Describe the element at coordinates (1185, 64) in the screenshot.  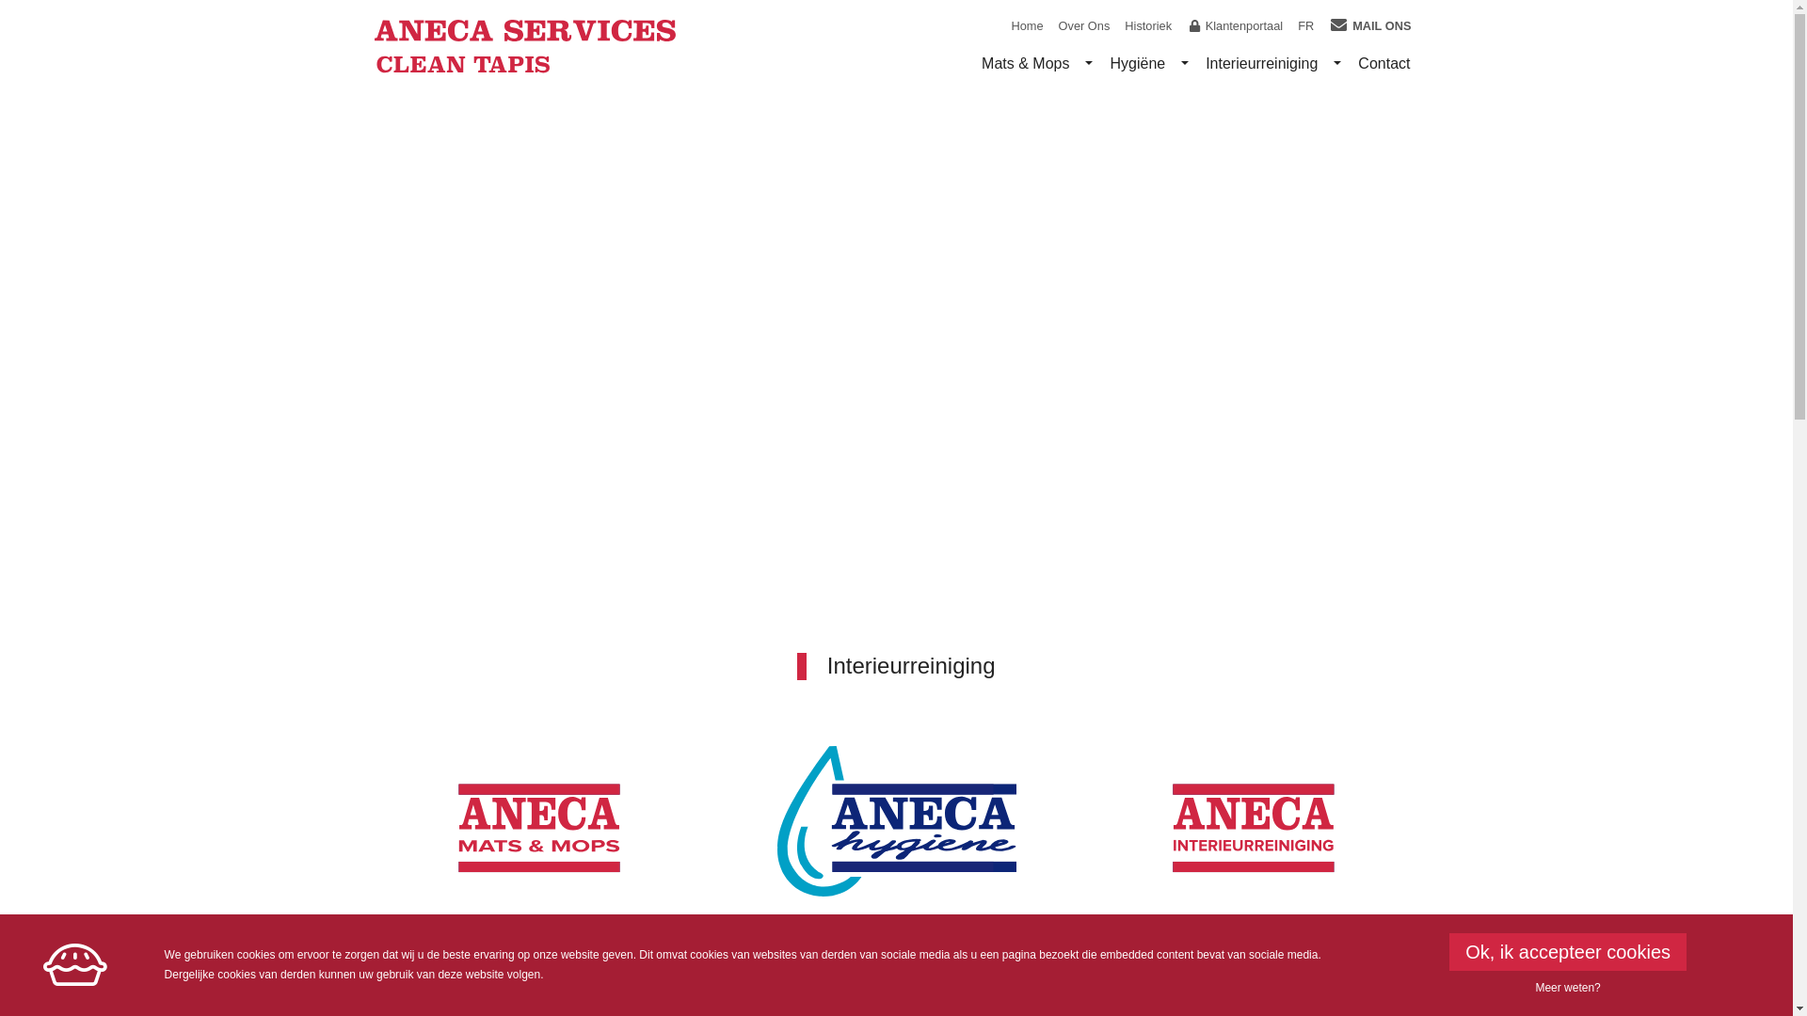
I see `Toggle Dropdown` at that location.